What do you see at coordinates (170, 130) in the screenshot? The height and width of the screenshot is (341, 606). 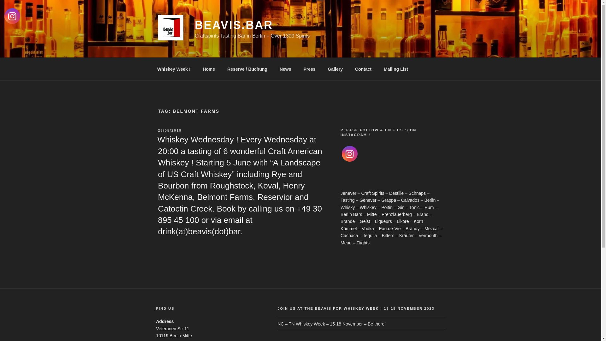 I see `26/05/2019` at bounding box center [170, 130].